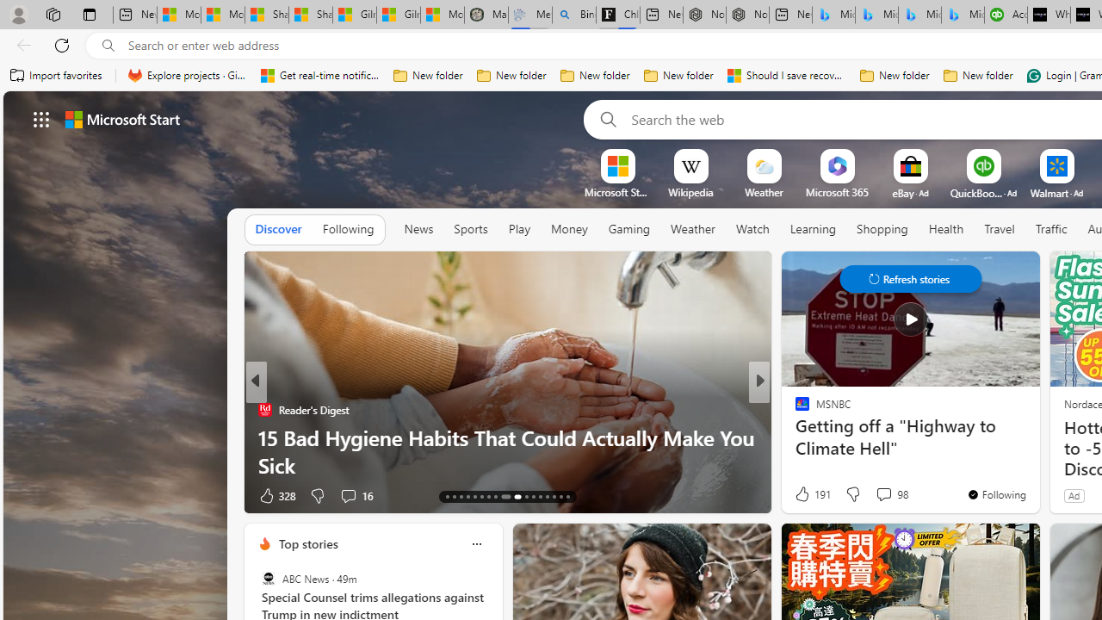 This screenshot has width=1102, height=620. What do you see at coordinates (804, 494) in the screenshot?
I see `27 Like` at bounding box center [804, 494].